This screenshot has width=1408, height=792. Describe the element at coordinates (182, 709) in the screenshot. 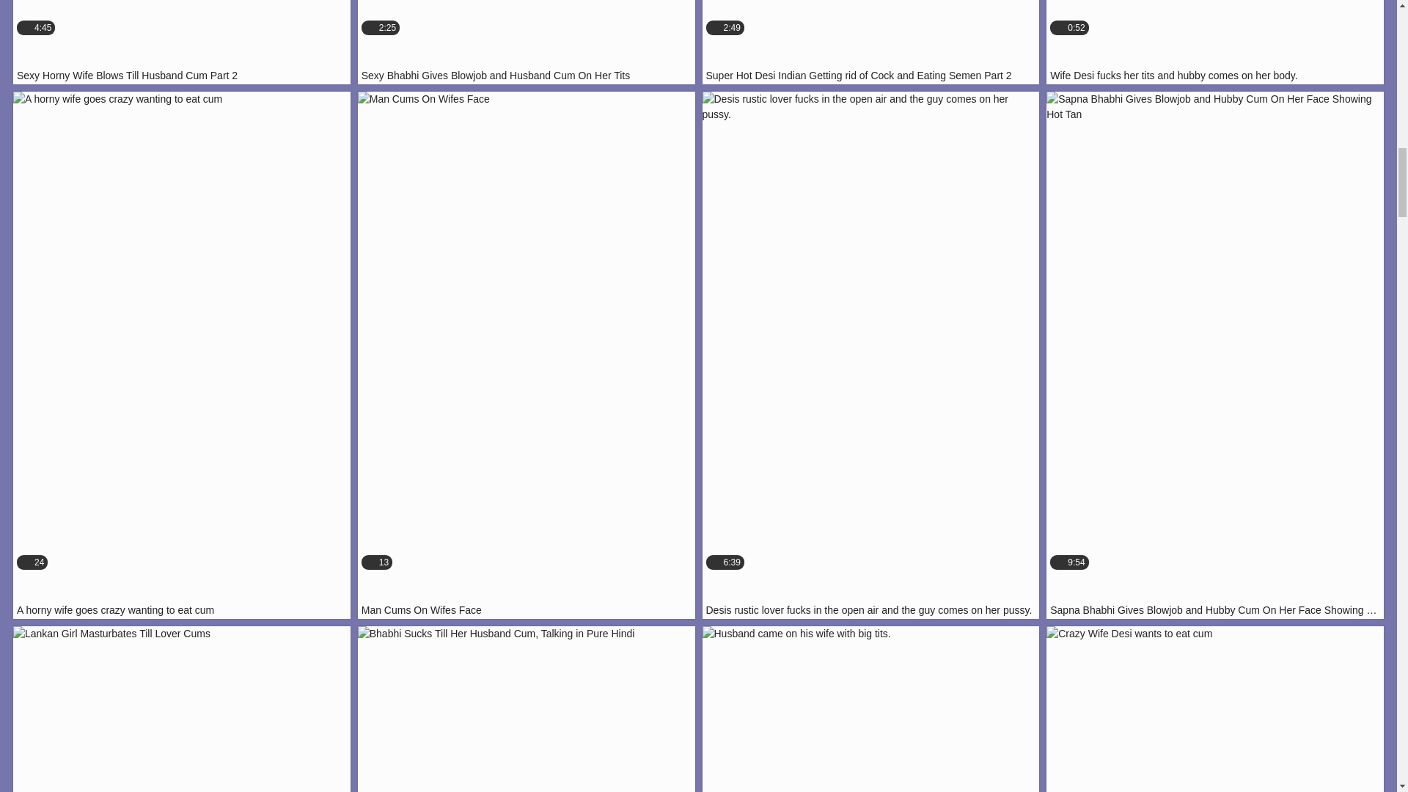

I see `Wife Desi fucks her tits and hubby comes on her body.` at that location.